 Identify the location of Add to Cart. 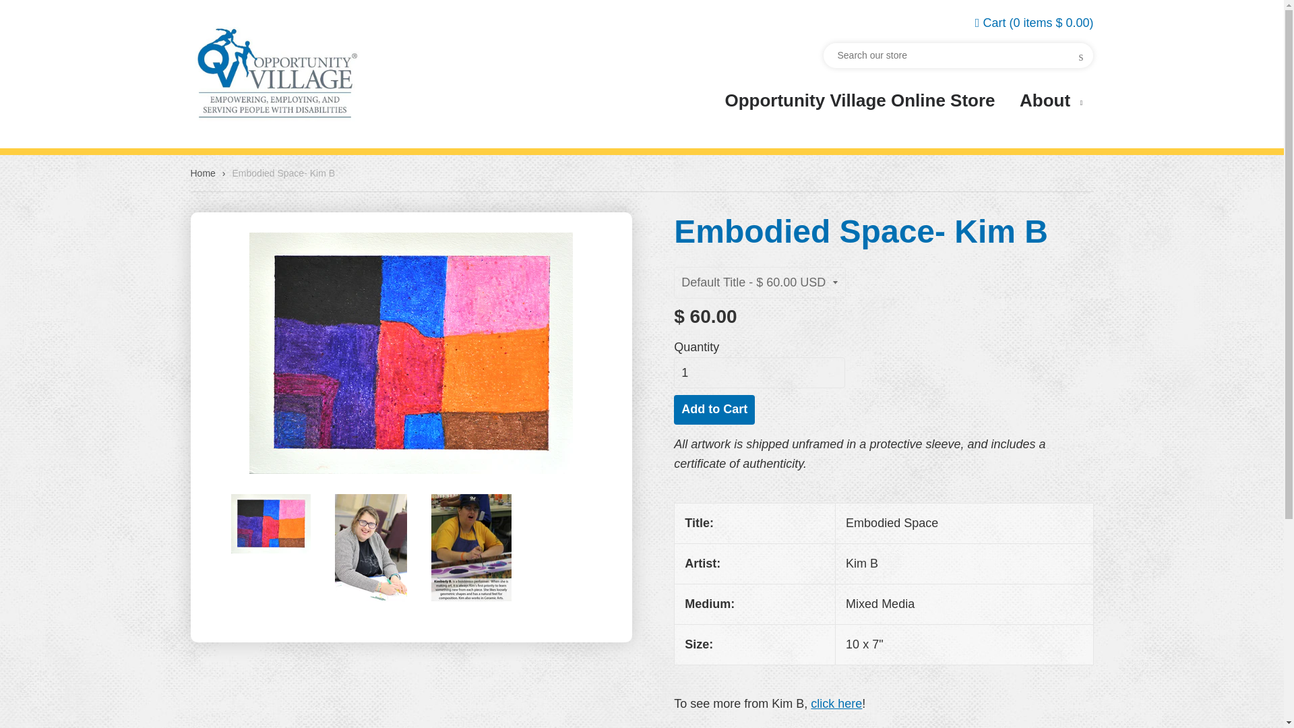
(714, 410).